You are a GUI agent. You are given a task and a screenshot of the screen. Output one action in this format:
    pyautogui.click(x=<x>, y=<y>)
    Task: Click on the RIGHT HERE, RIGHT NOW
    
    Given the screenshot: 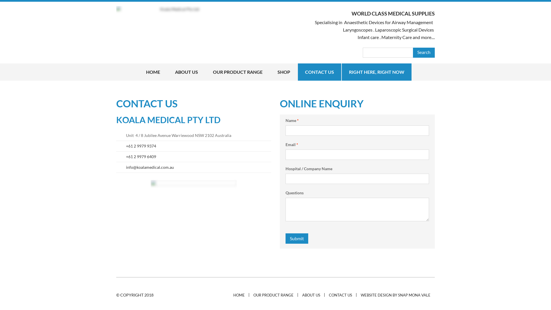 What is the action you would take?
    pyautogui.click(x=377, y=72)
    